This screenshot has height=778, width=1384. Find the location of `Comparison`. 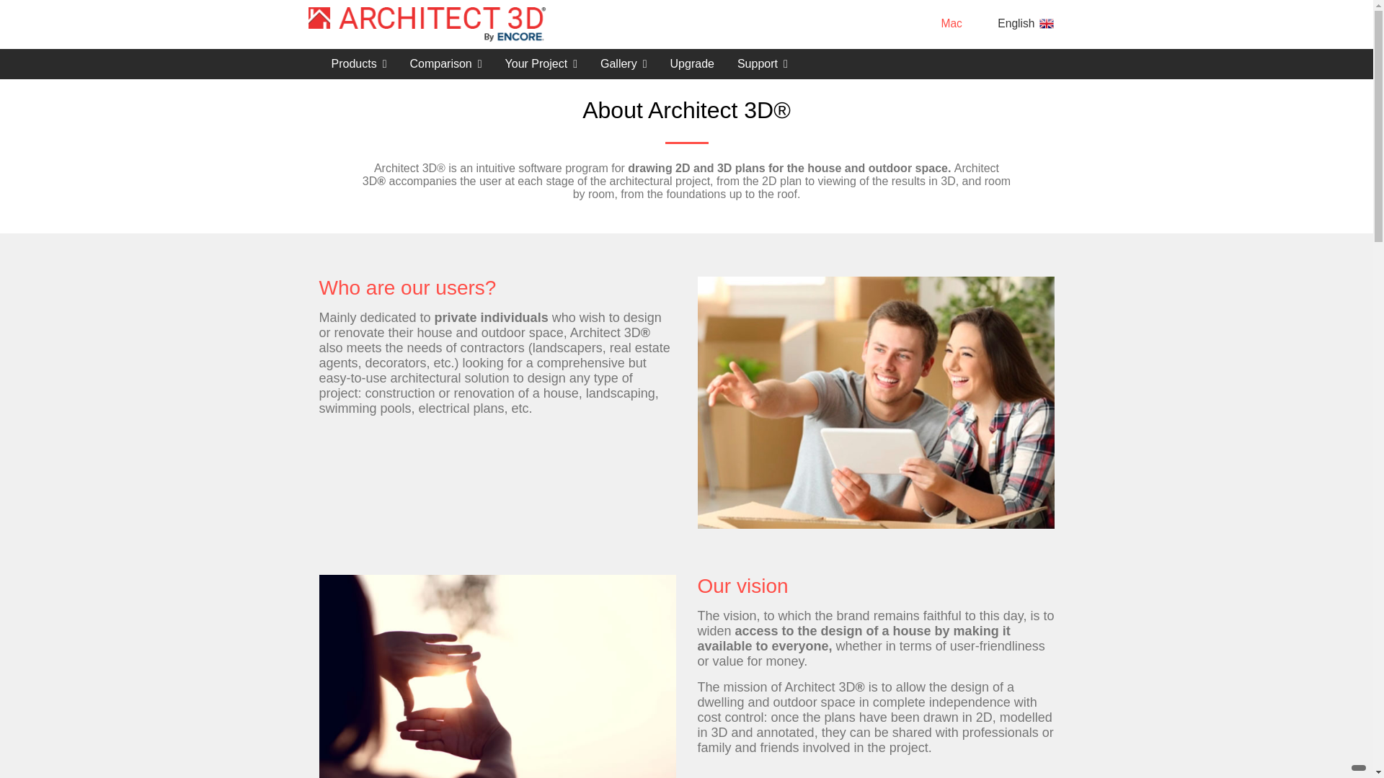

Comparison is located at coordinates (445, 64).